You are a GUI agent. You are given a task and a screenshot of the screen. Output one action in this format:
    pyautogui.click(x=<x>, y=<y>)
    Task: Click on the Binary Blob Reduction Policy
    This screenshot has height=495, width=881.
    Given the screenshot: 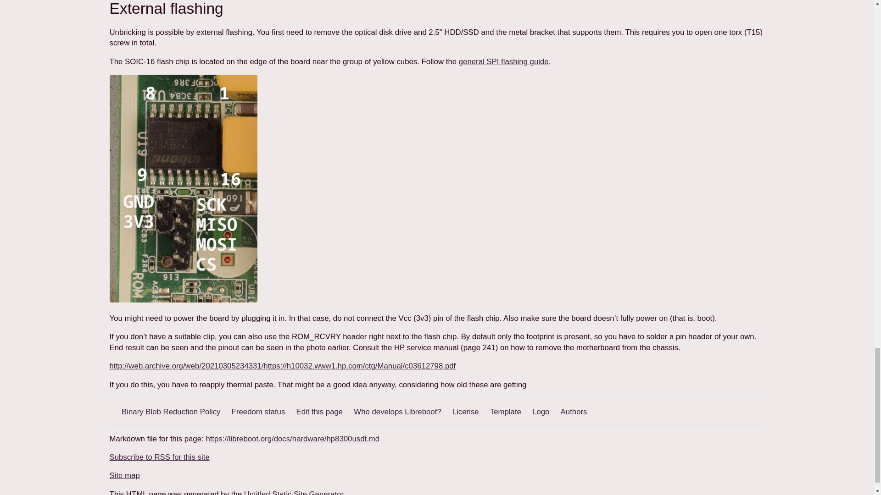 What is the action you would take?
    pyautogui.click(x=171, y=412)
    